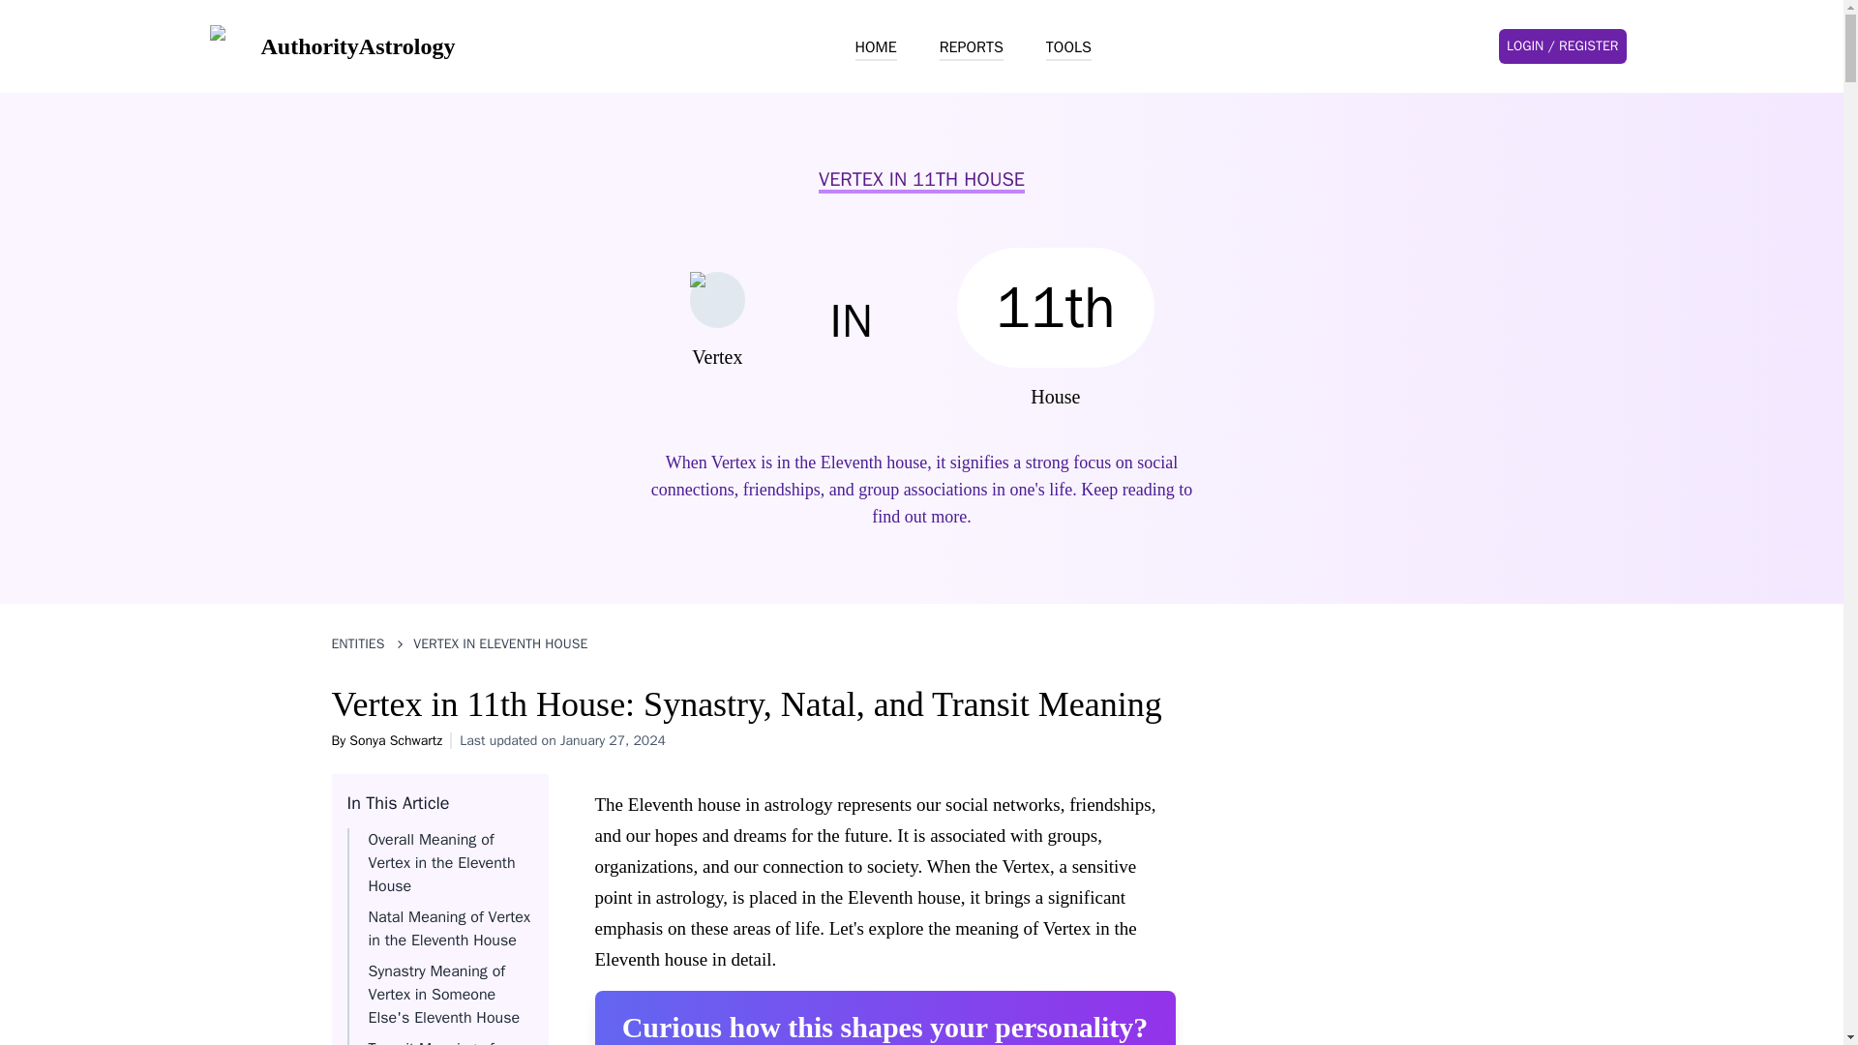 The image size is (1858, 1045). I want to click on HOME, so click(876, 47).